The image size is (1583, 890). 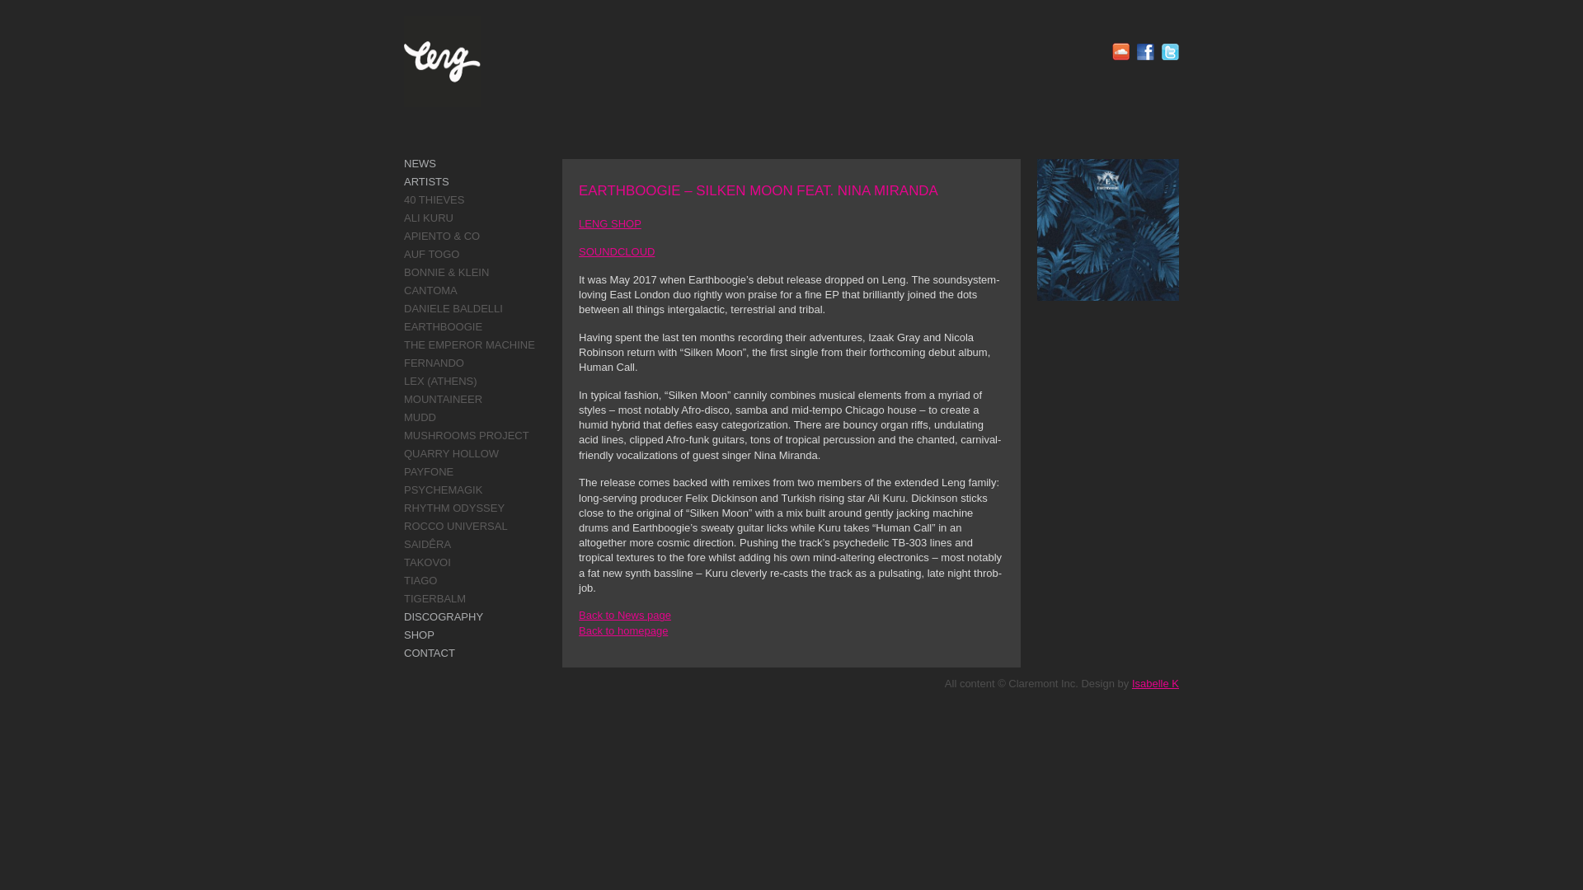 I want to click on Follow us on Twitter, so click(x=1171, y=51).